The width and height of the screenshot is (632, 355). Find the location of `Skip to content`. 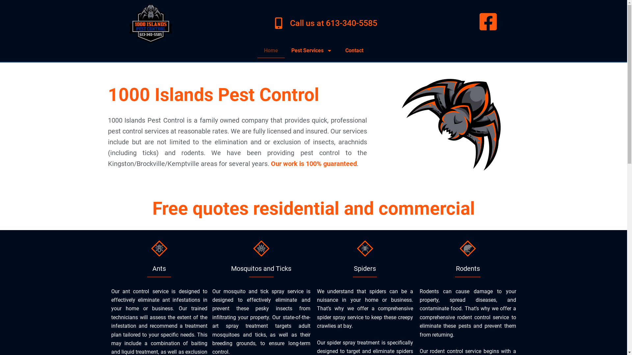

Skip to content is located at coordinates (7, 3).